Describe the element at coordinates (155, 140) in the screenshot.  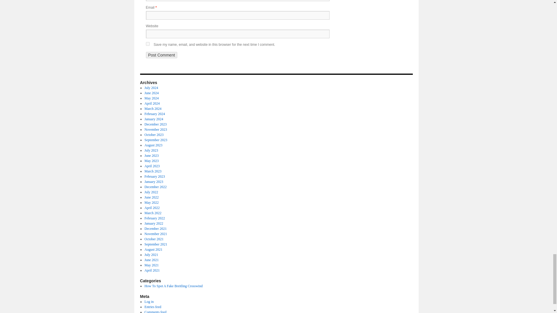
I see `September 2023` at that location.